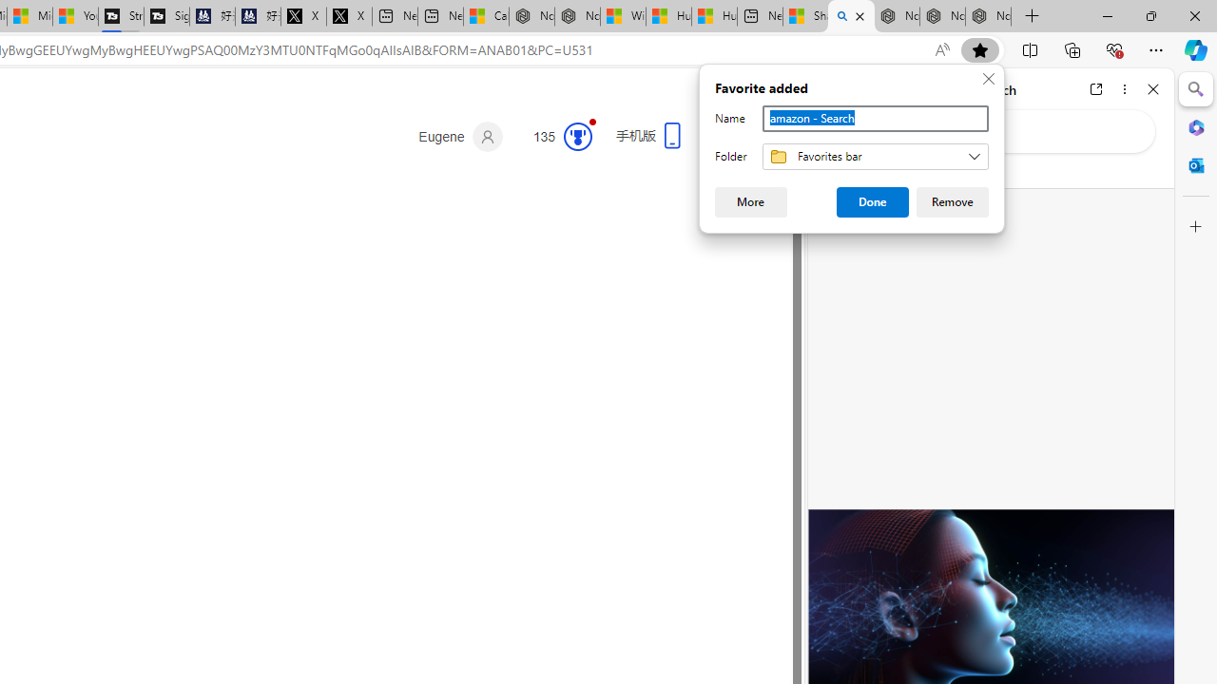 Image resolution: width=1217 pixels, height=684 pixels. Describe the element at coordinates (952, 201) in the screenshot. I see `Remove` at that location.